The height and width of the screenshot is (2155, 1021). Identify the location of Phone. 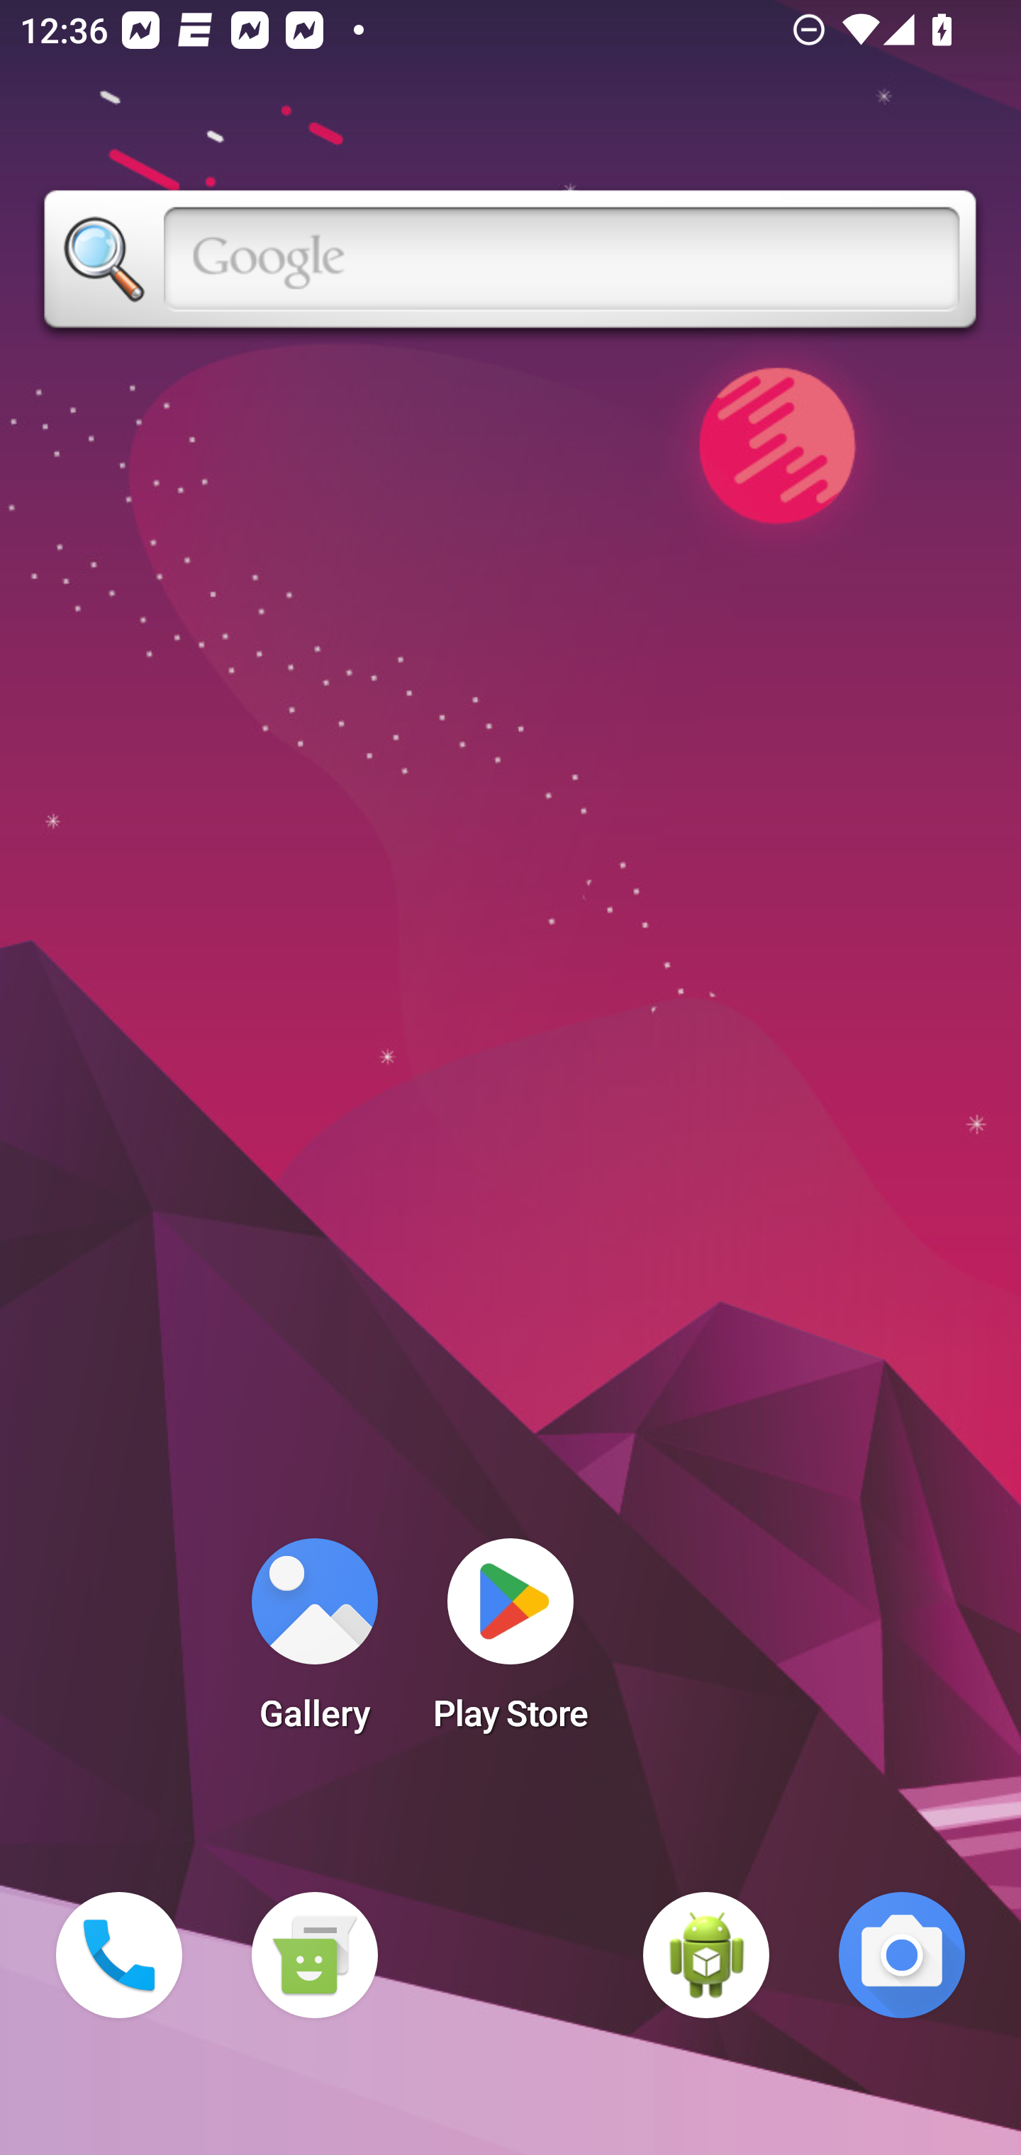
(119, 1955).